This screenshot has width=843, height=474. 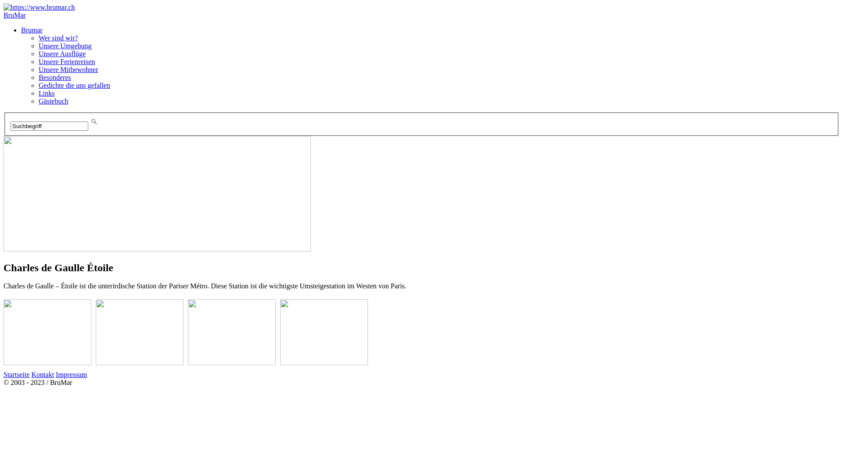 What do you see at coordinates (55, 77) in the screenshot?
I see `Besonderes` at bounding box center [55, 77].